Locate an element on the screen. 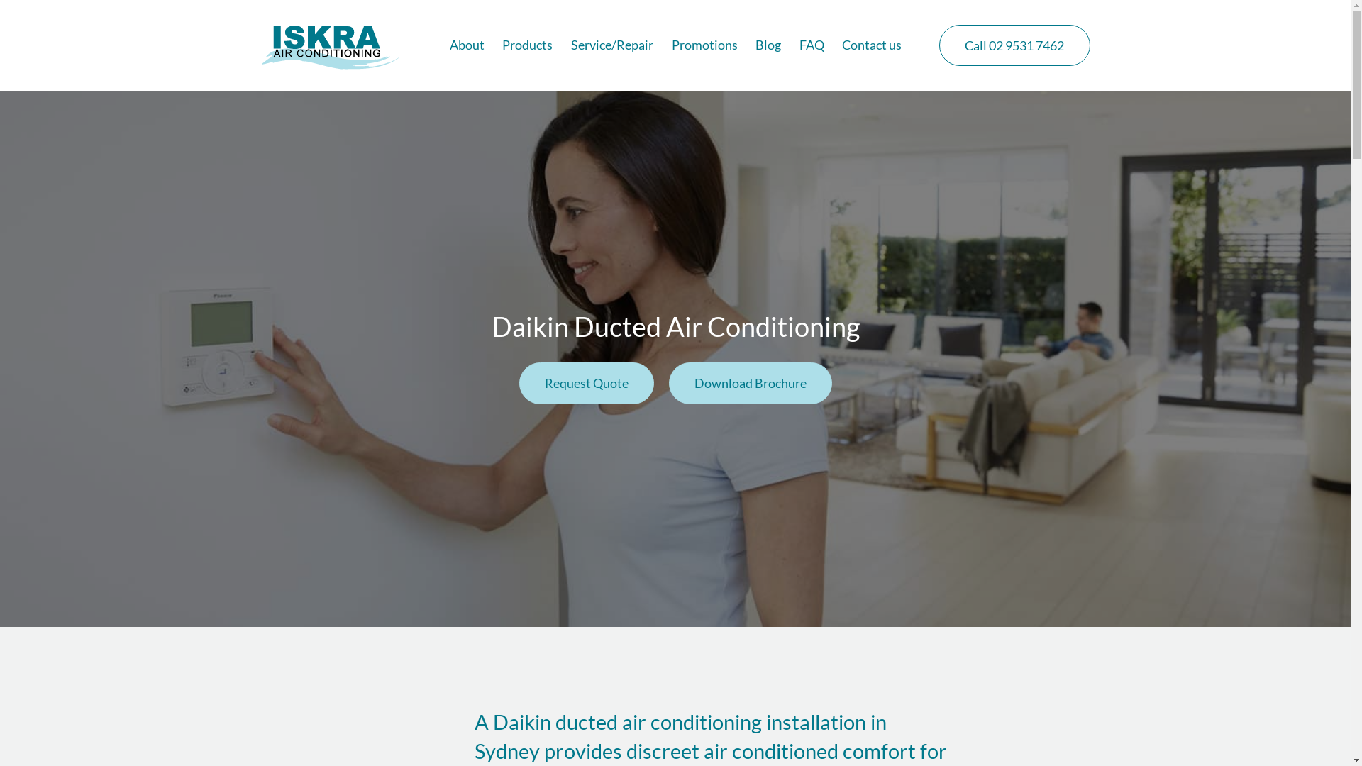 The height and width of the screenshot is (766, 1362). Service/Repair is located at coordinates (612, 45).